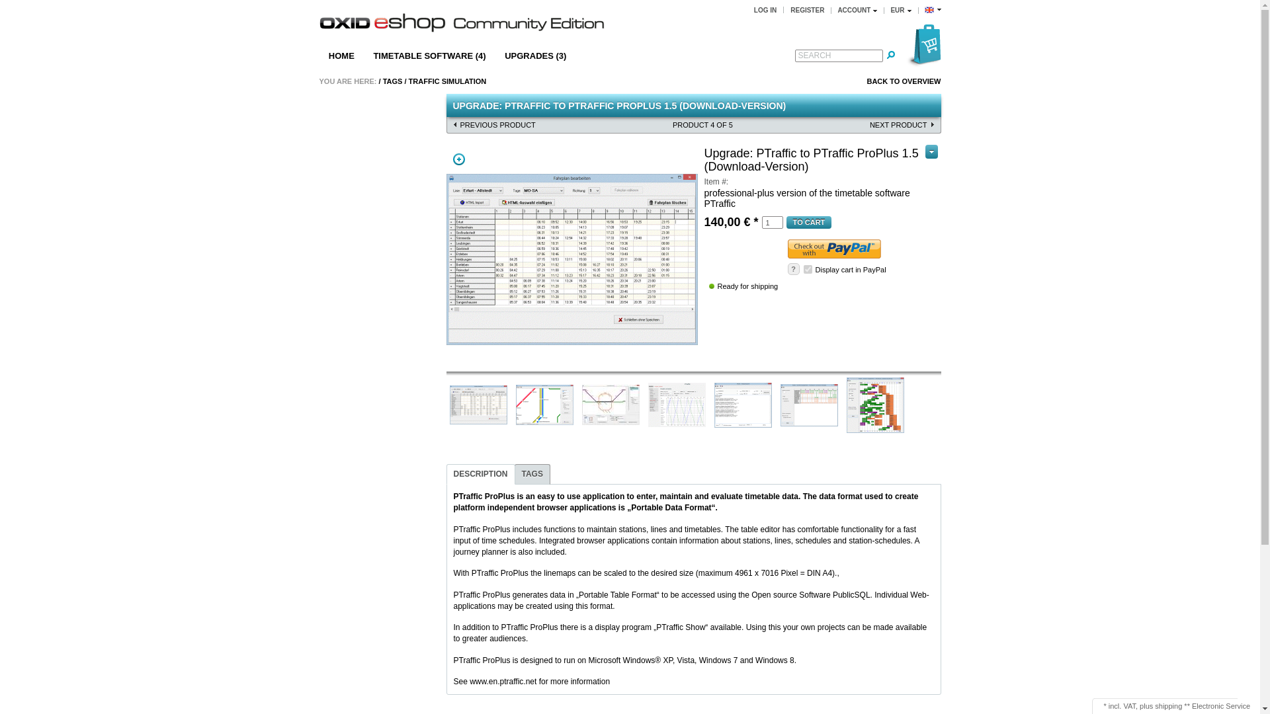 The image size is (1270, 714). I want to click on TAGS, so click(393, 81).